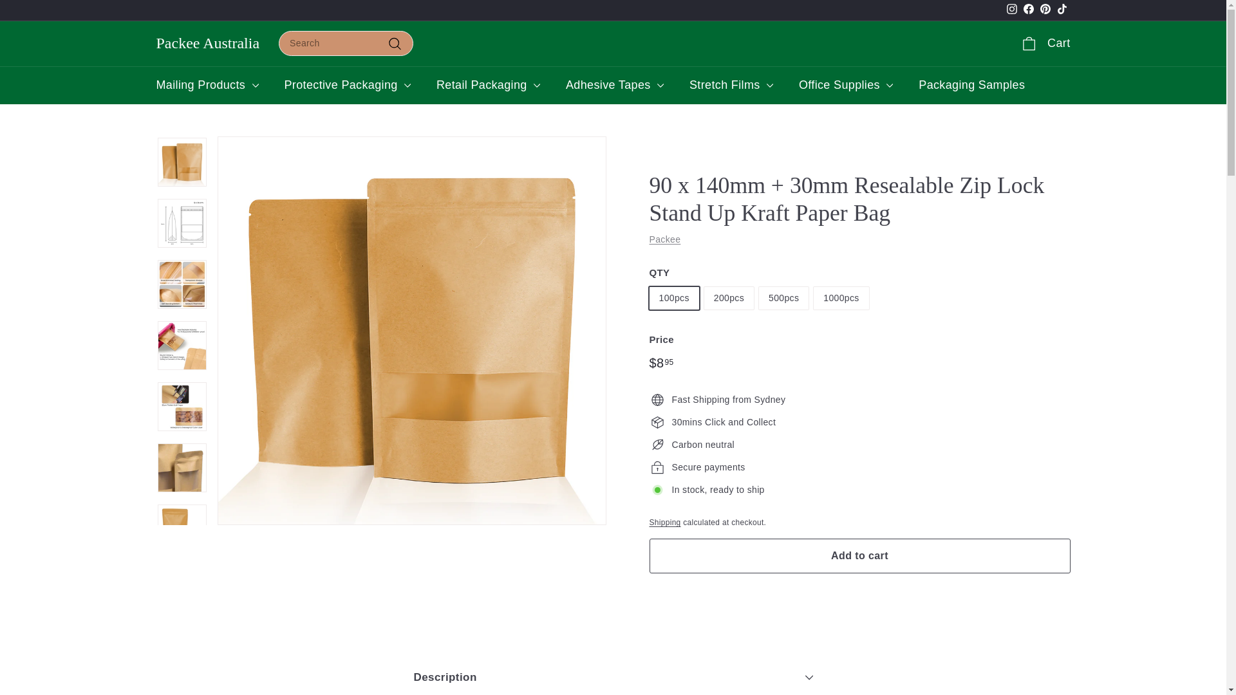  Describe the element at coordinates (1011, 11) in the screenshot. I see `Packee Australia on Facebook` at that location.